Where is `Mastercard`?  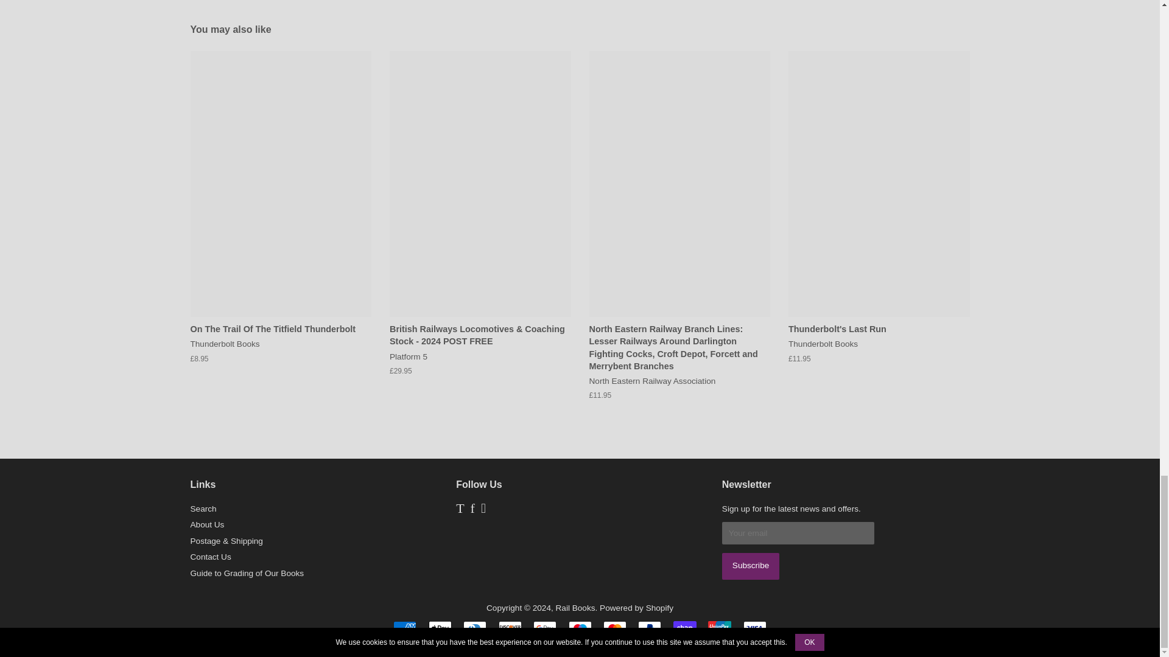
Mastercard is located at coordinates (615, 628).